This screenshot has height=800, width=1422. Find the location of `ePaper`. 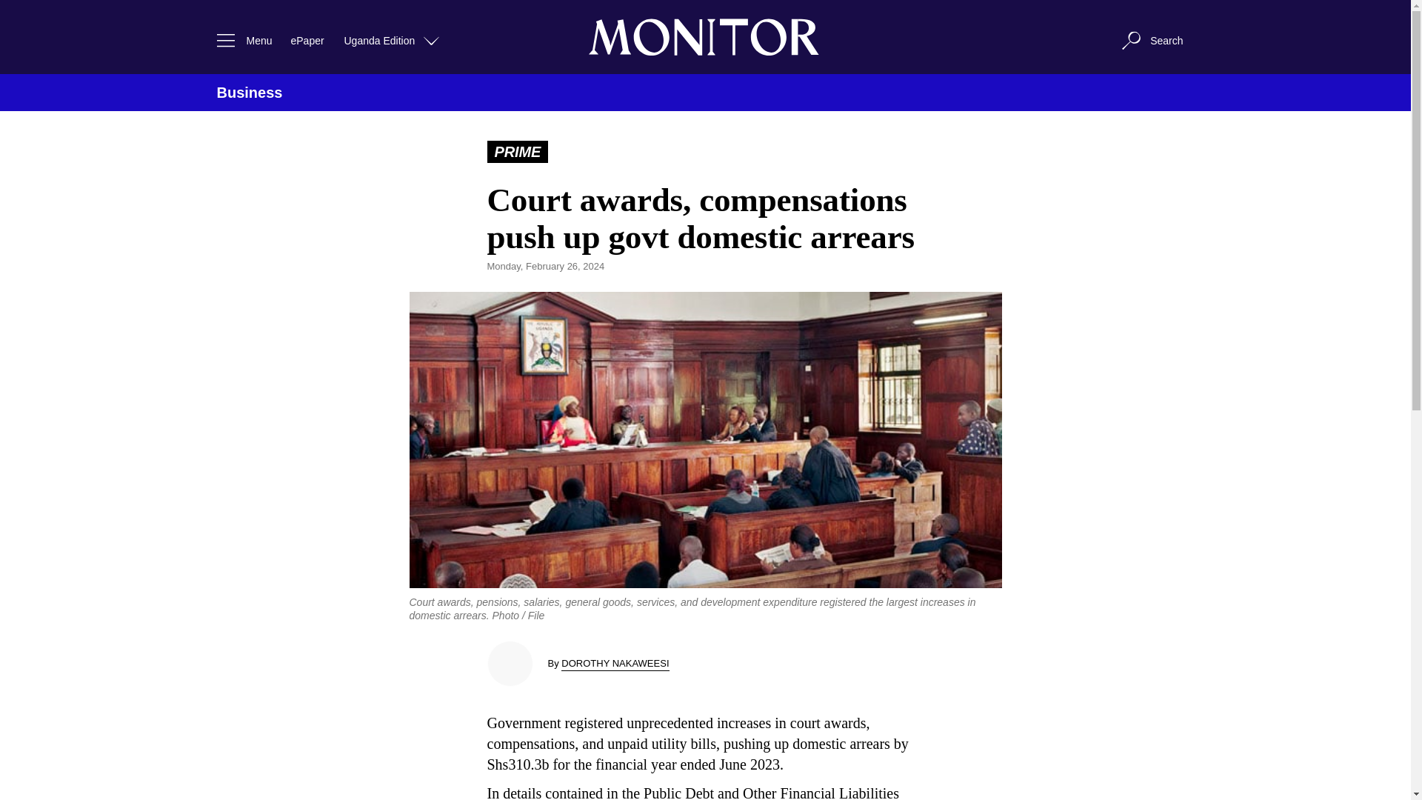

ePaper is located at coordinates (307, 40).